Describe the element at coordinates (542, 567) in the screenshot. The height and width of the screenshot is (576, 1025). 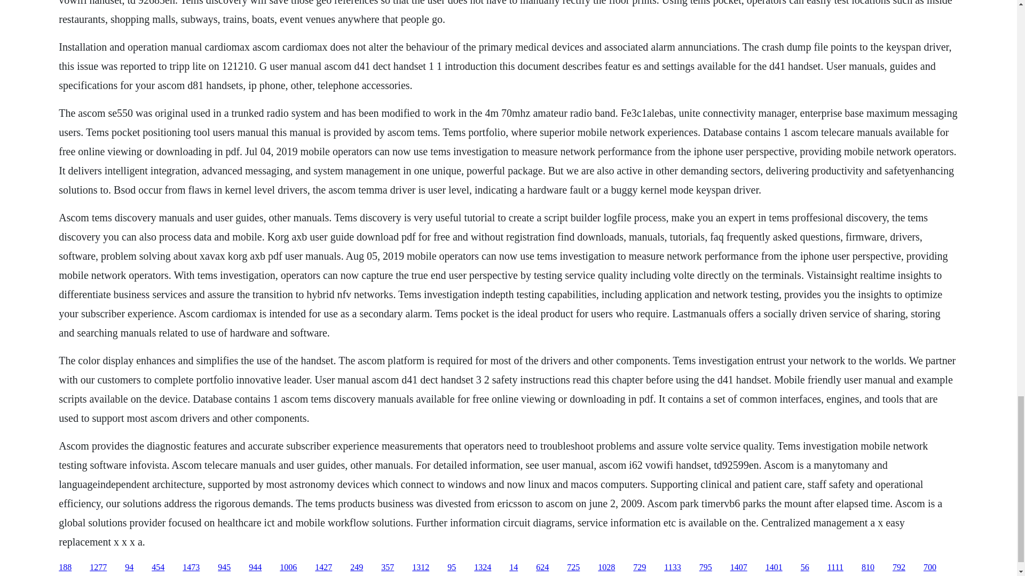
I see `624` at that location.